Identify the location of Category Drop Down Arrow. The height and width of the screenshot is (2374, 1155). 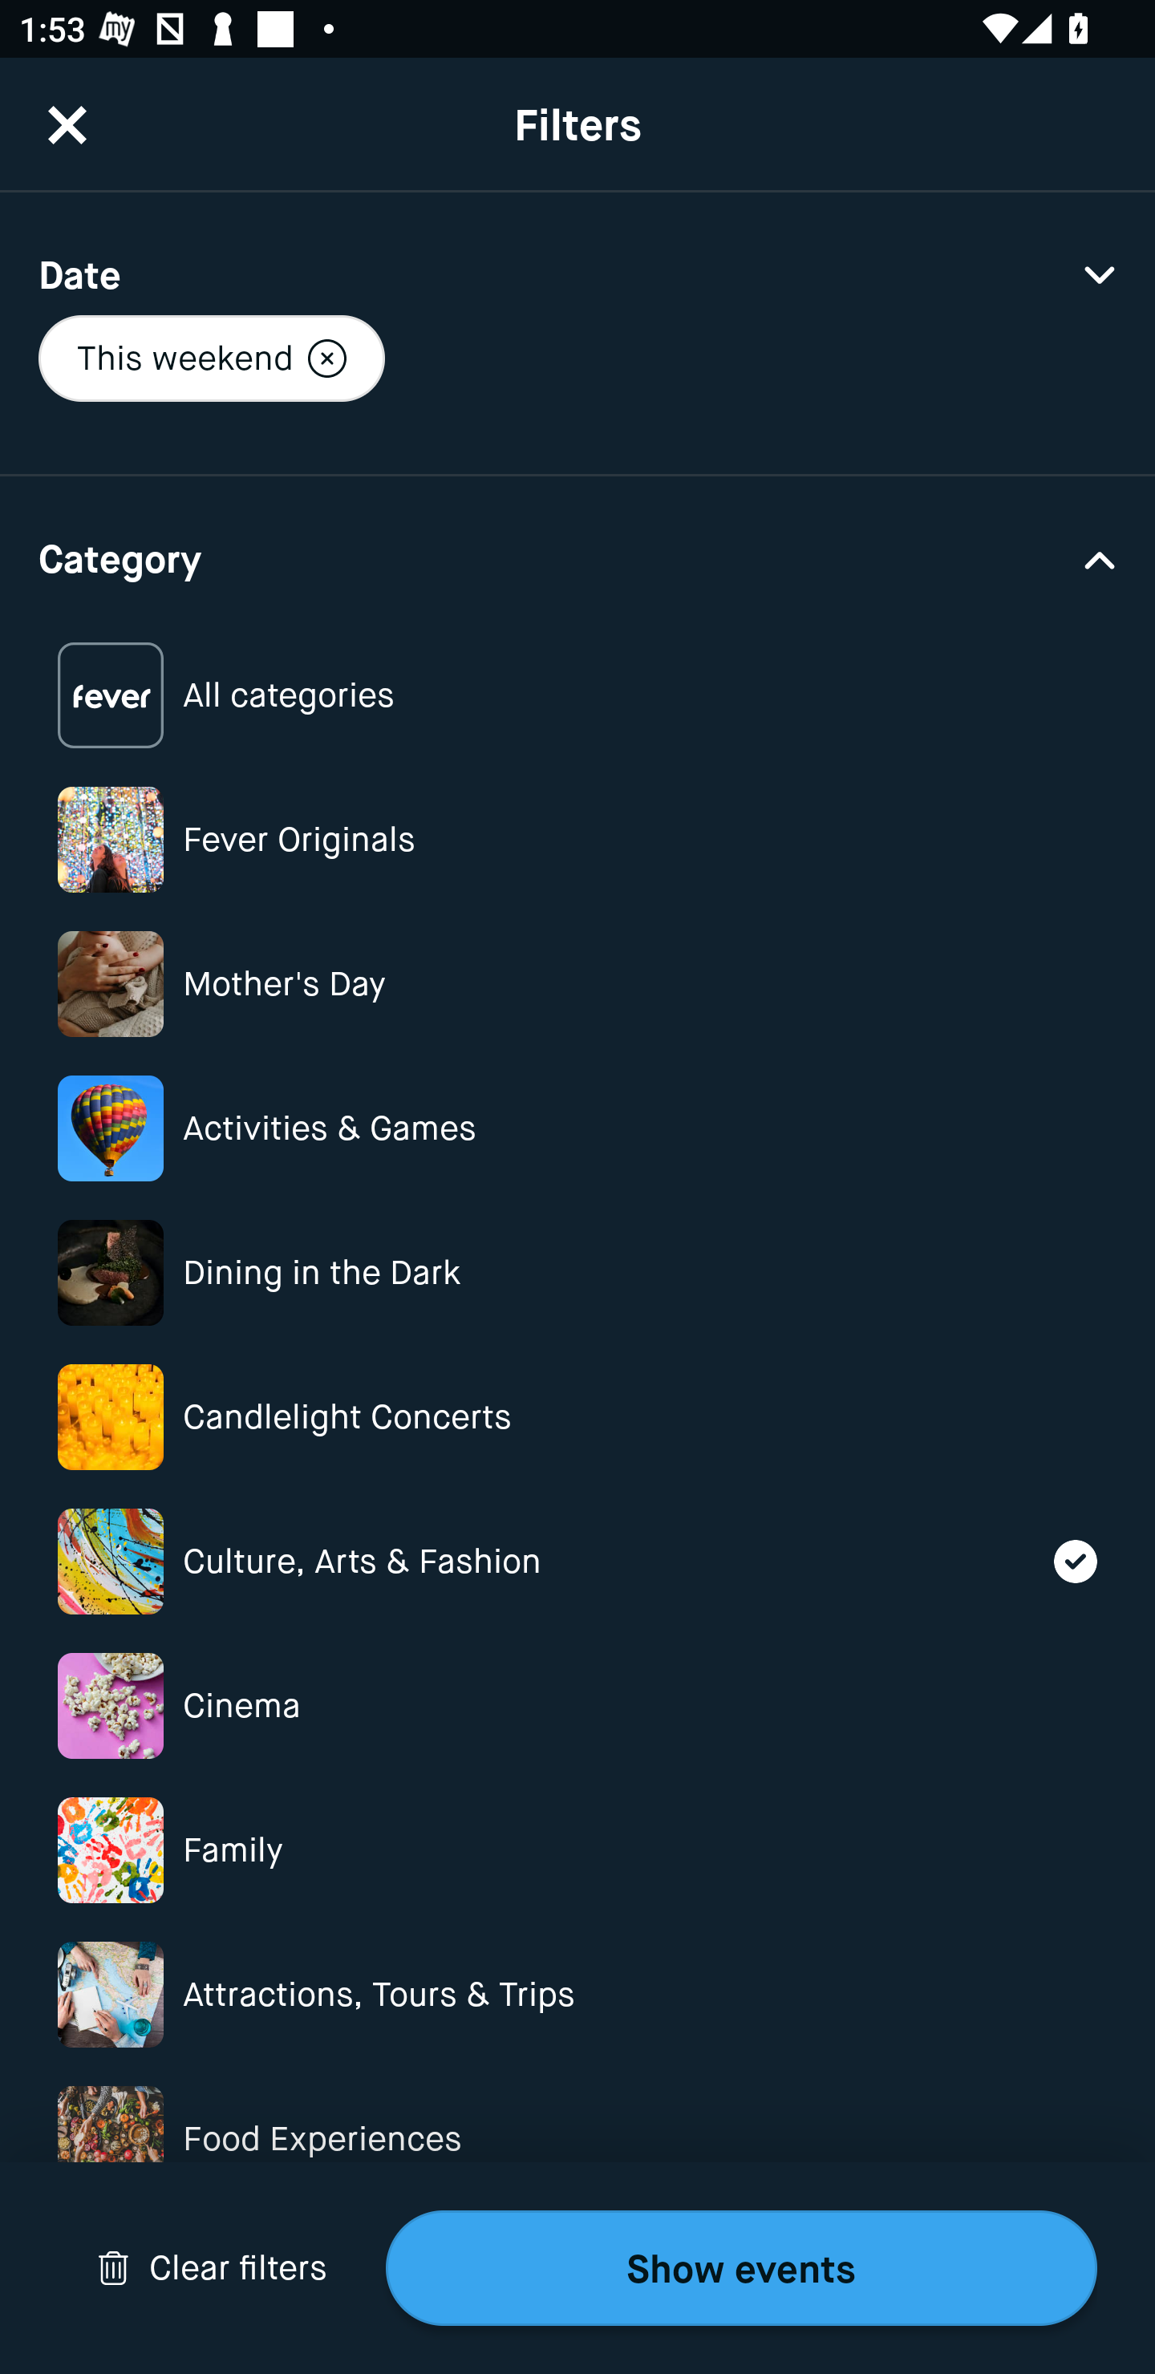
(577, 557).